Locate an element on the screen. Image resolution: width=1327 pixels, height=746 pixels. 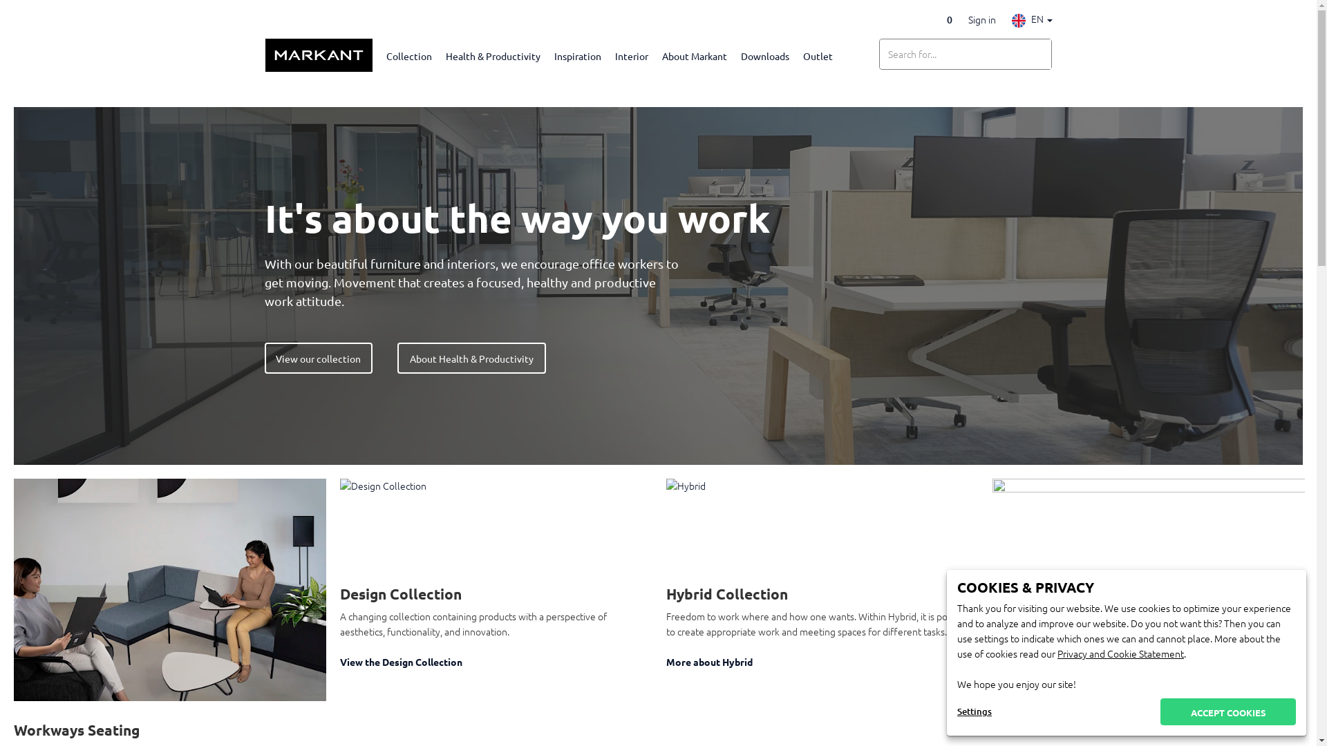
Sign in is located at coordinates (981, 19).